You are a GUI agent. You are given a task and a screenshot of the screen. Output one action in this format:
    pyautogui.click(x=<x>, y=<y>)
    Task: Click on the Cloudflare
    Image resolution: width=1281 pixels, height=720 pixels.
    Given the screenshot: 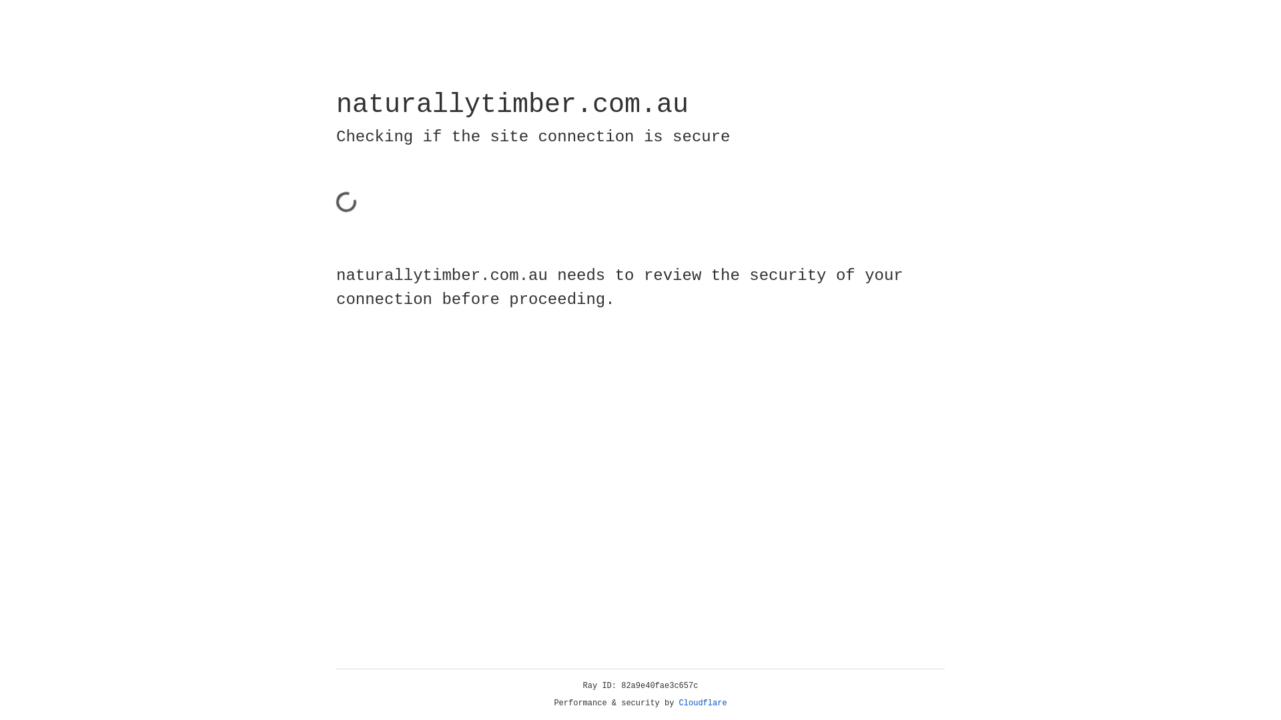 What is the action you would take?
    pyautogui.click(x=703, y=703)
    